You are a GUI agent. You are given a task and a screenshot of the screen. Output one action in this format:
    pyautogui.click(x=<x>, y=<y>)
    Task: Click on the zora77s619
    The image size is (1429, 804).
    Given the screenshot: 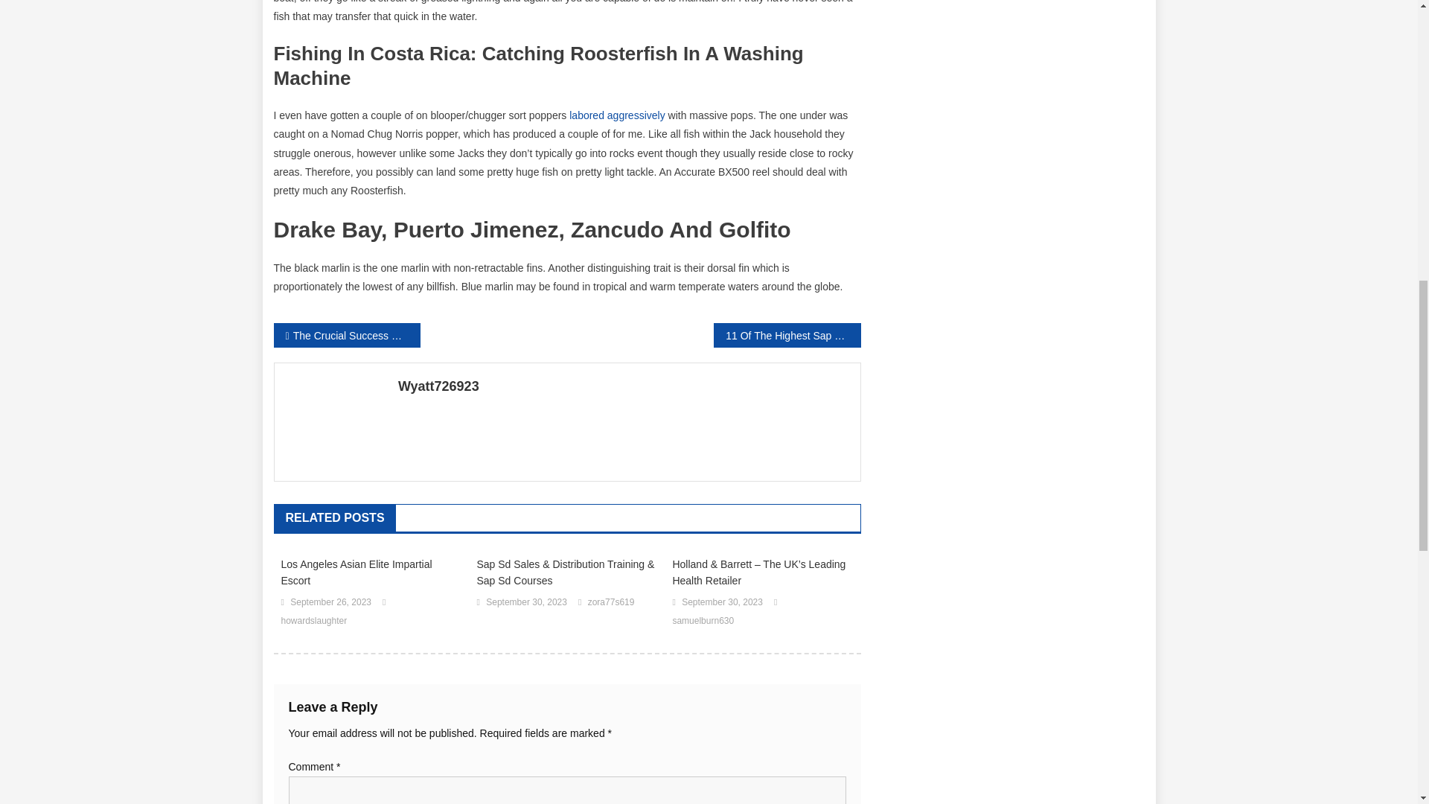 What is the action you would take?
    pyautogui.click(x=610, y=603)
    